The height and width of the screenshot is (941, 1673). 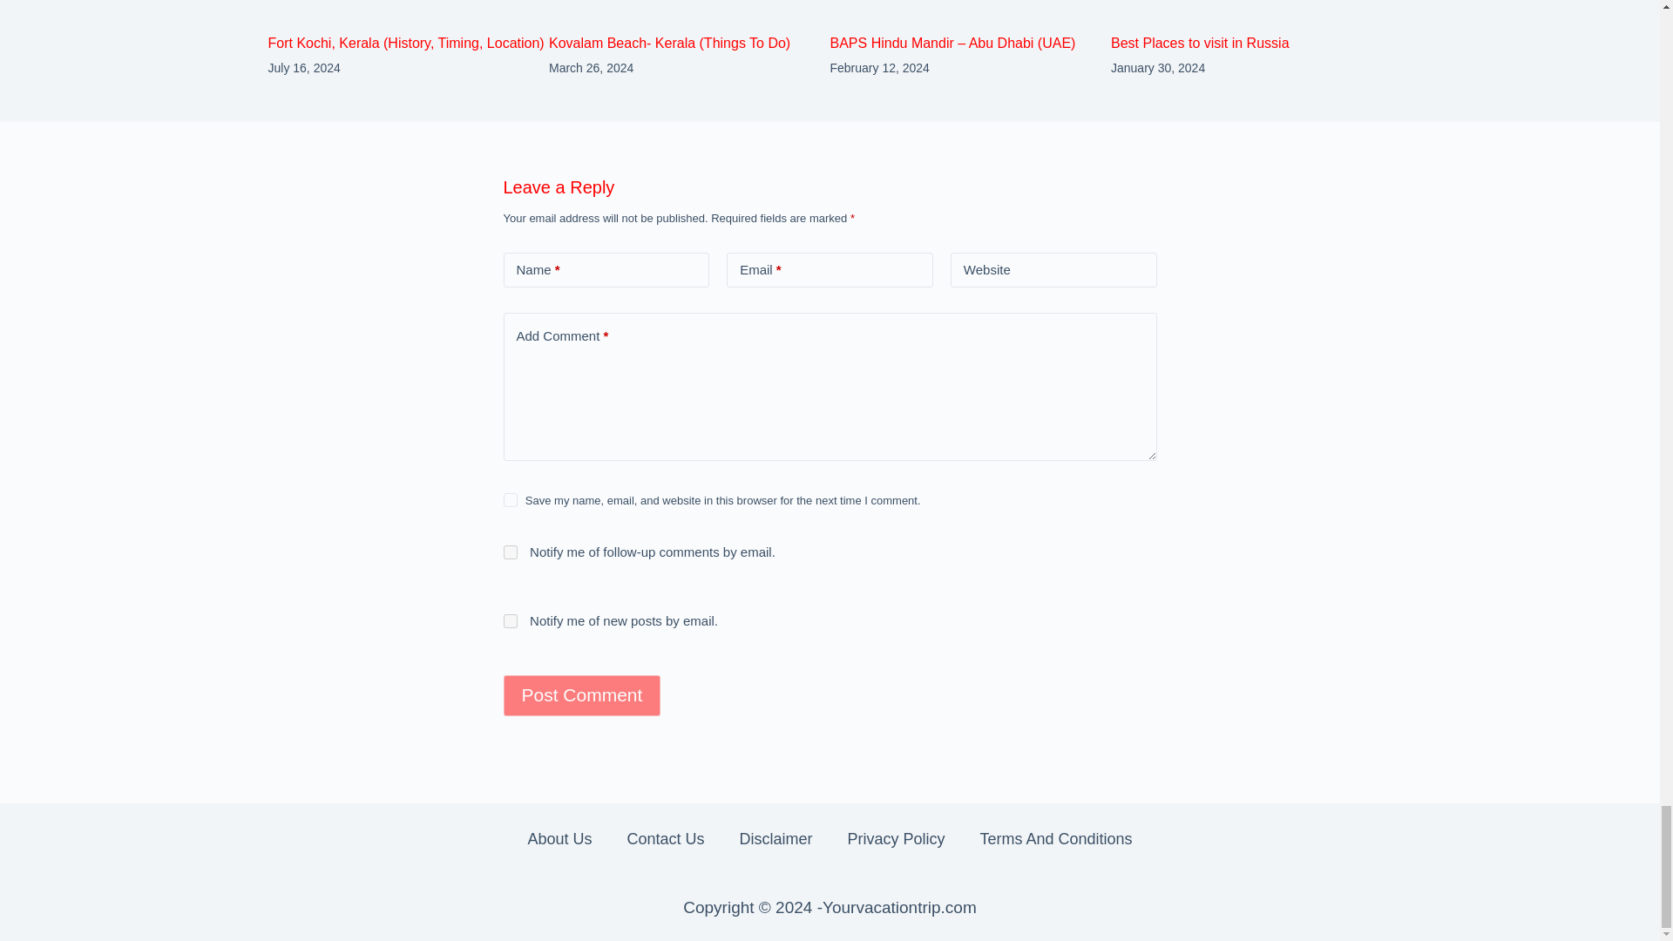 What do you see at coordinates (510, 552) in the screenshot?
I see `subscribe` at bounding box center [510, 552].